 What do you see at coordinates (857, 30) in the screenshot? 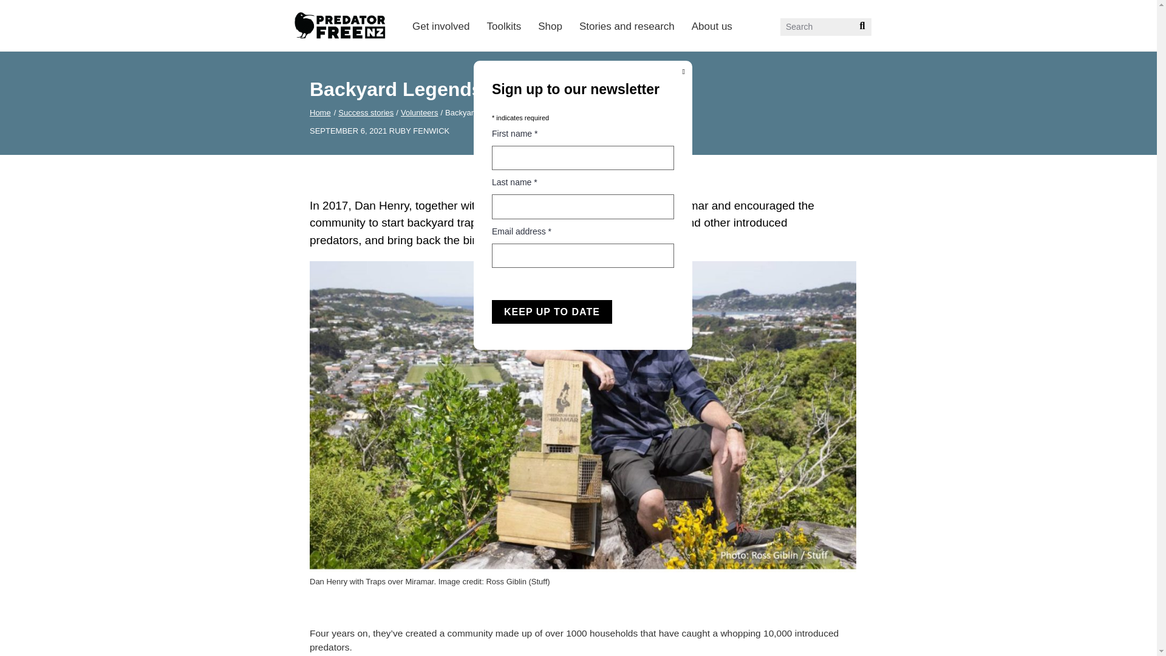
I see `Search` at bounding box center [857, 30].